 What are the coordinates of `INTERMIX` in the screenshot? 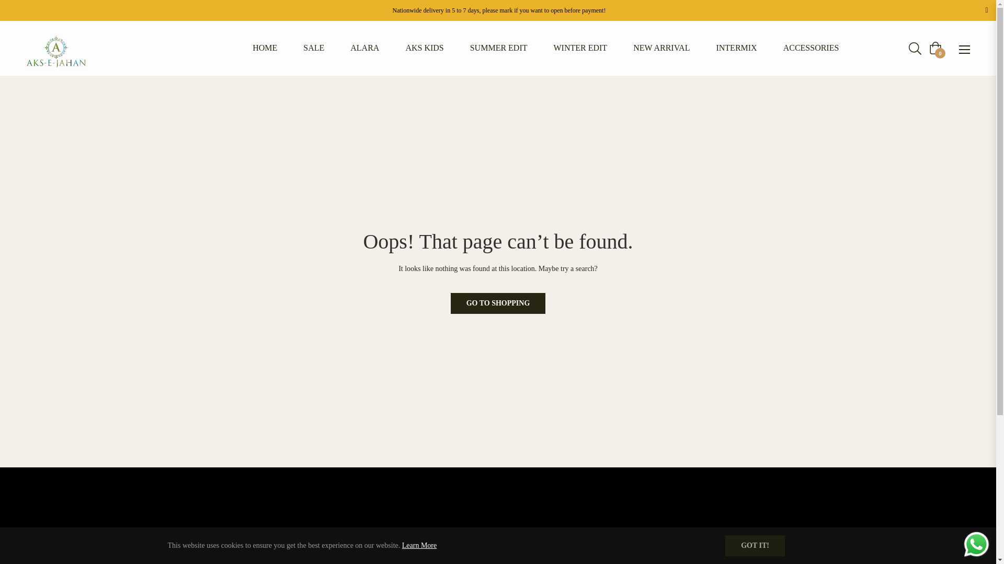 It's located at (736, 48).